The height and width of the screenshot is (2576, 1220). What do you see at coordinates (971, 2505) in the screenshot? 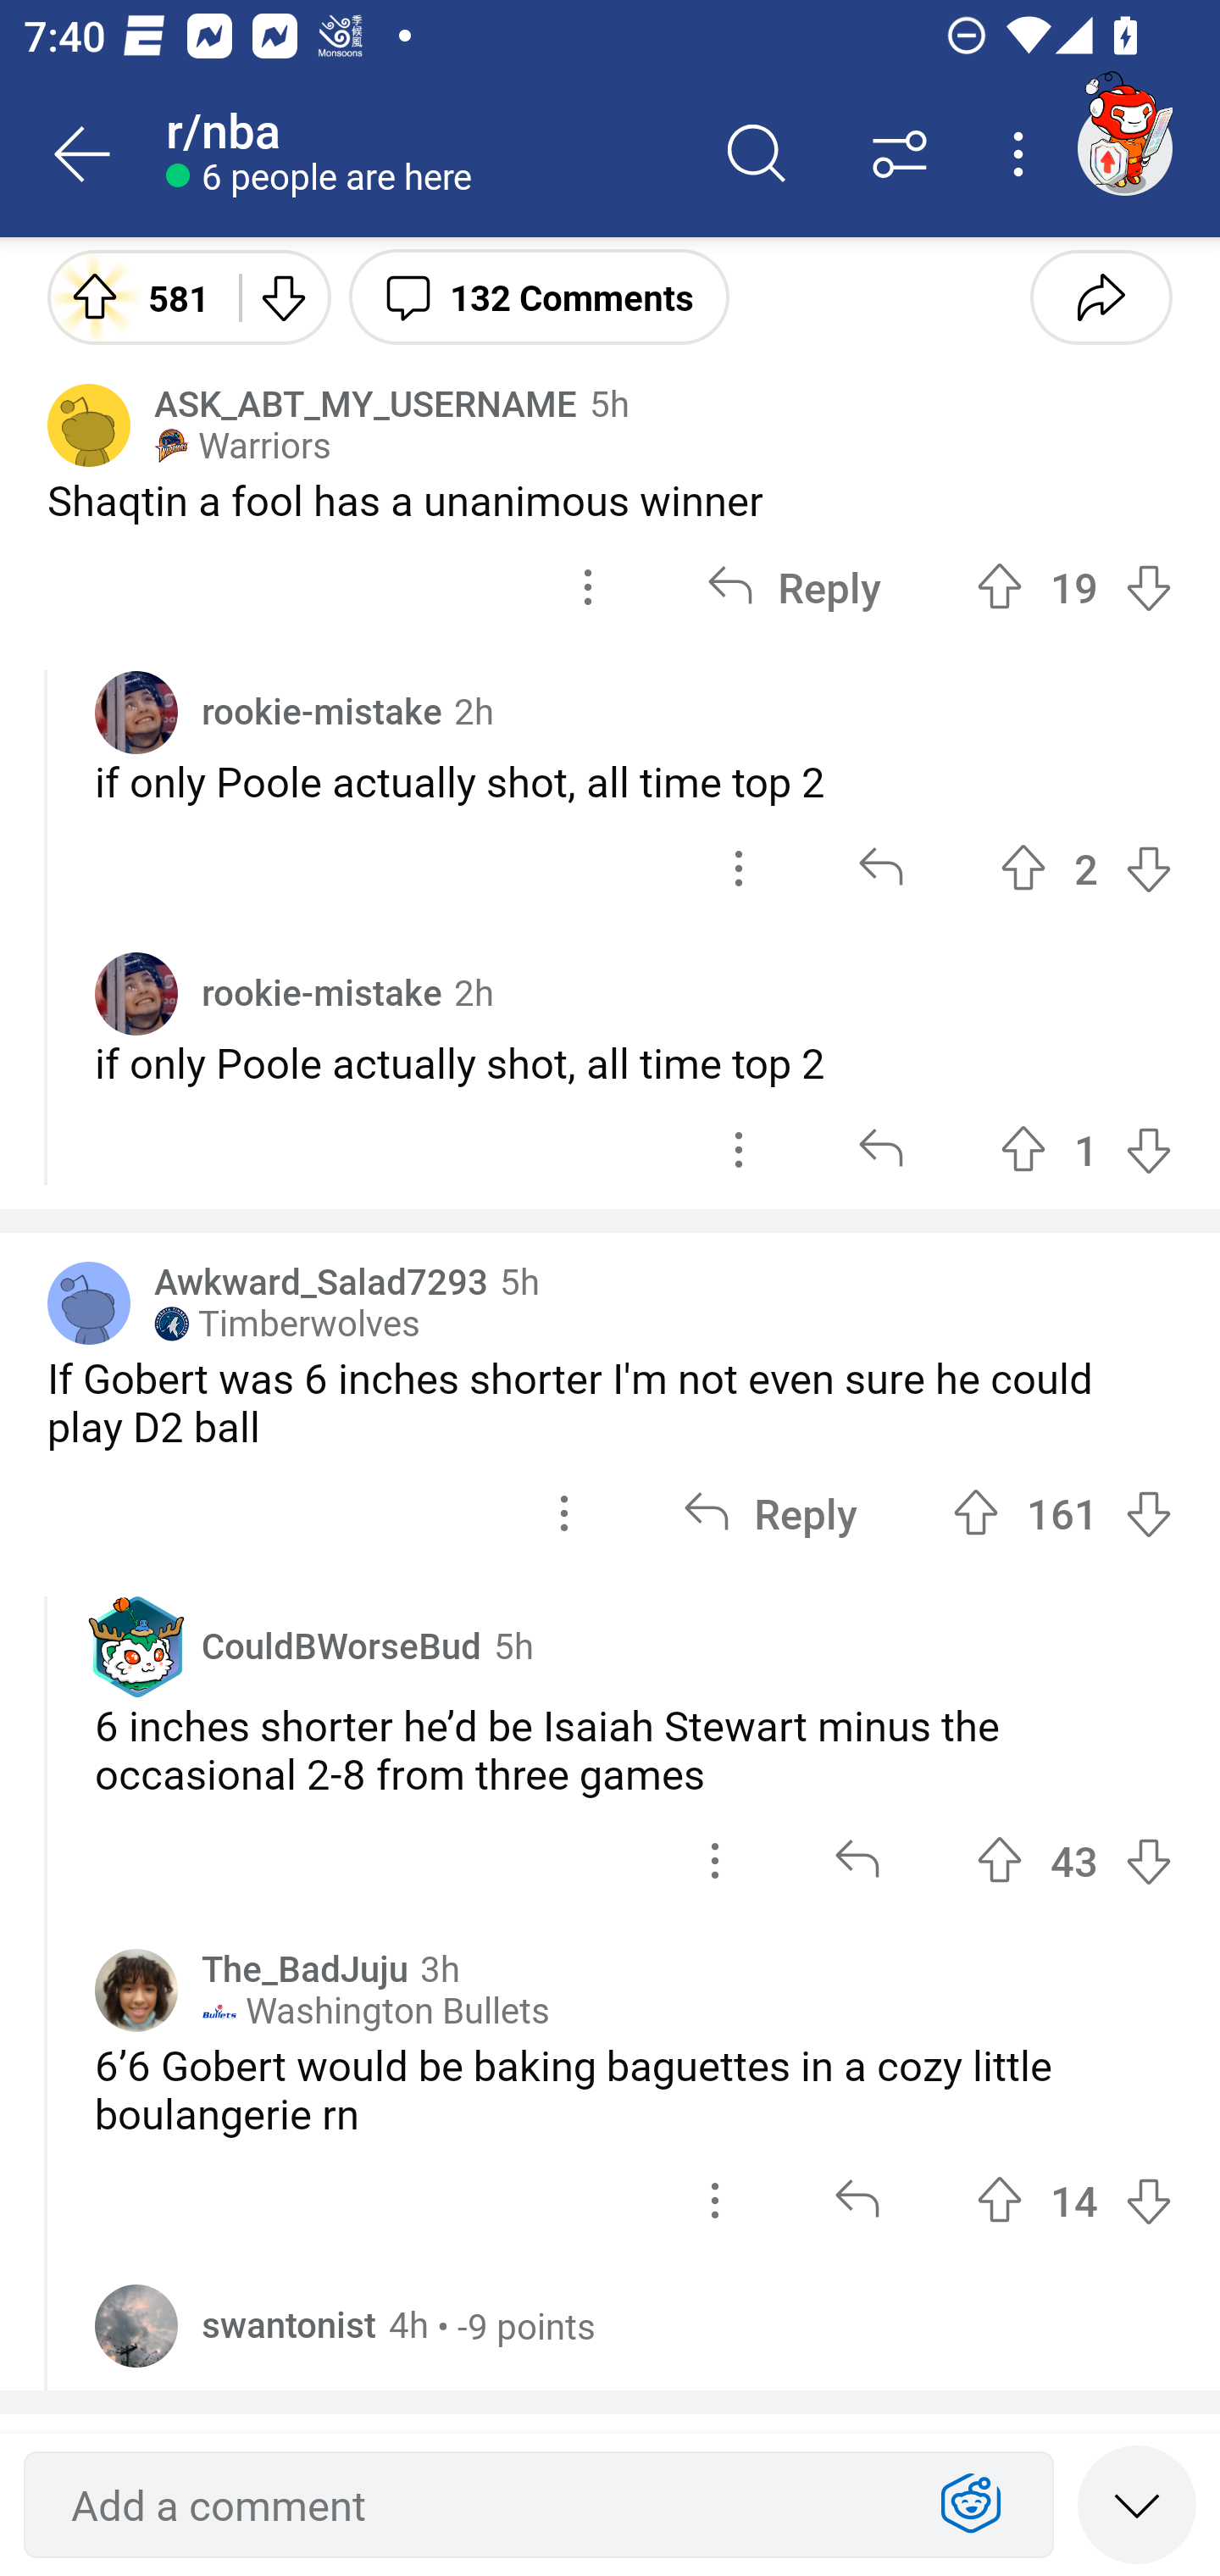
I see `Show Expressions` at bounding box center [971, 2505].